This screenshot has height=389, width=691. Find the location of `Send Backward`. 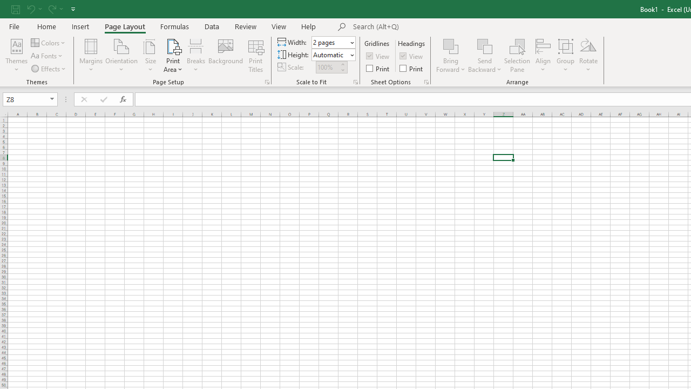

Send Backward is located at coordinates (485, 45).